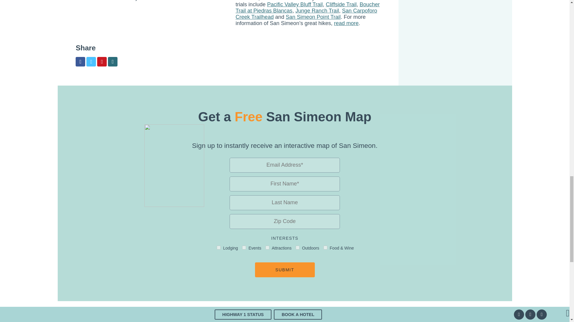 The width and height of the screenshot is (574, 322). What do you see at coordinates (306, 14) in the screenshot?
I see `San Carpoforo Creek Trailhead` at bounding box center [306, 14].